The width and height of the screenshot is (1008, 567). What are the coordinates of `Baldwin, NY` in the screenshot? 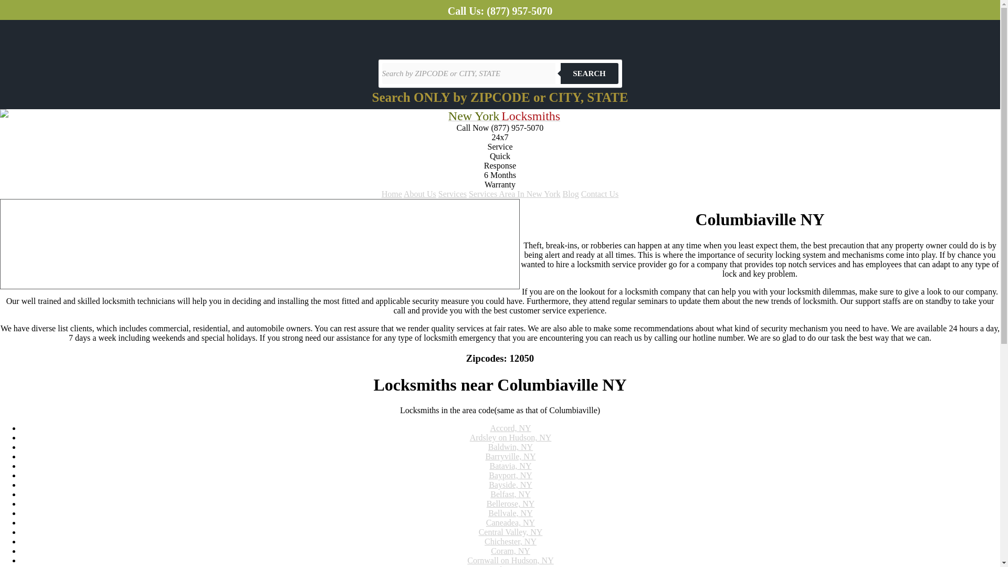 It's located at (510, 447).